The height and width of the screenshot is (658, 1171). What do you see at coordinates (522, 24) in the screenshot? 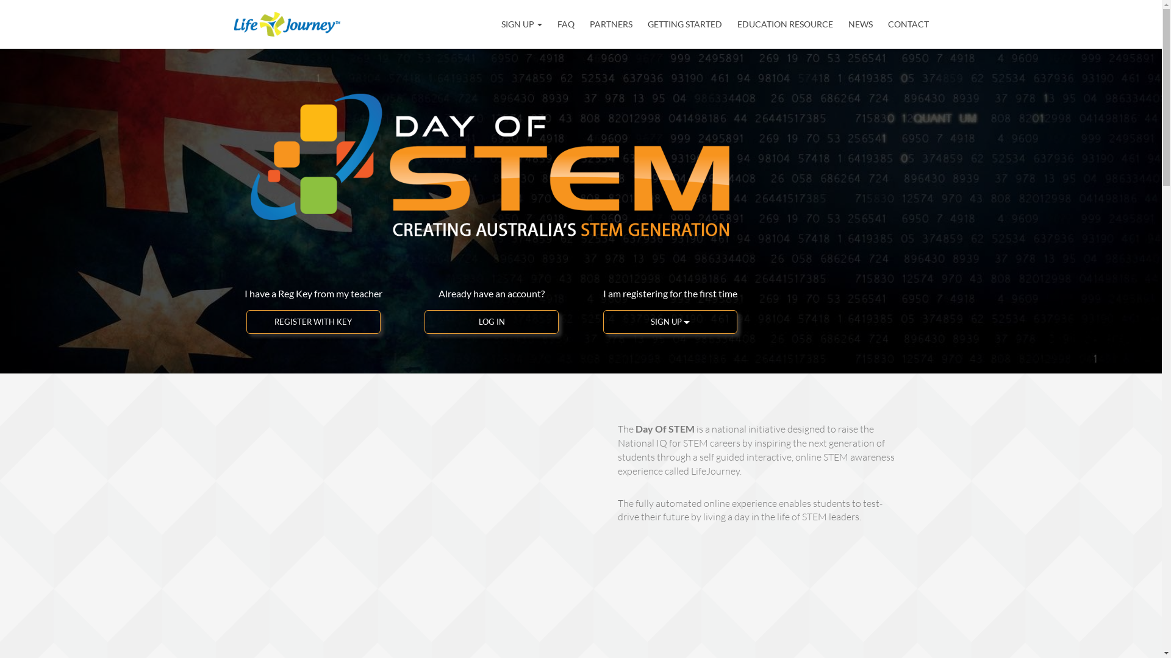
I see `SIGN UP` at bounding box center [522, 24].